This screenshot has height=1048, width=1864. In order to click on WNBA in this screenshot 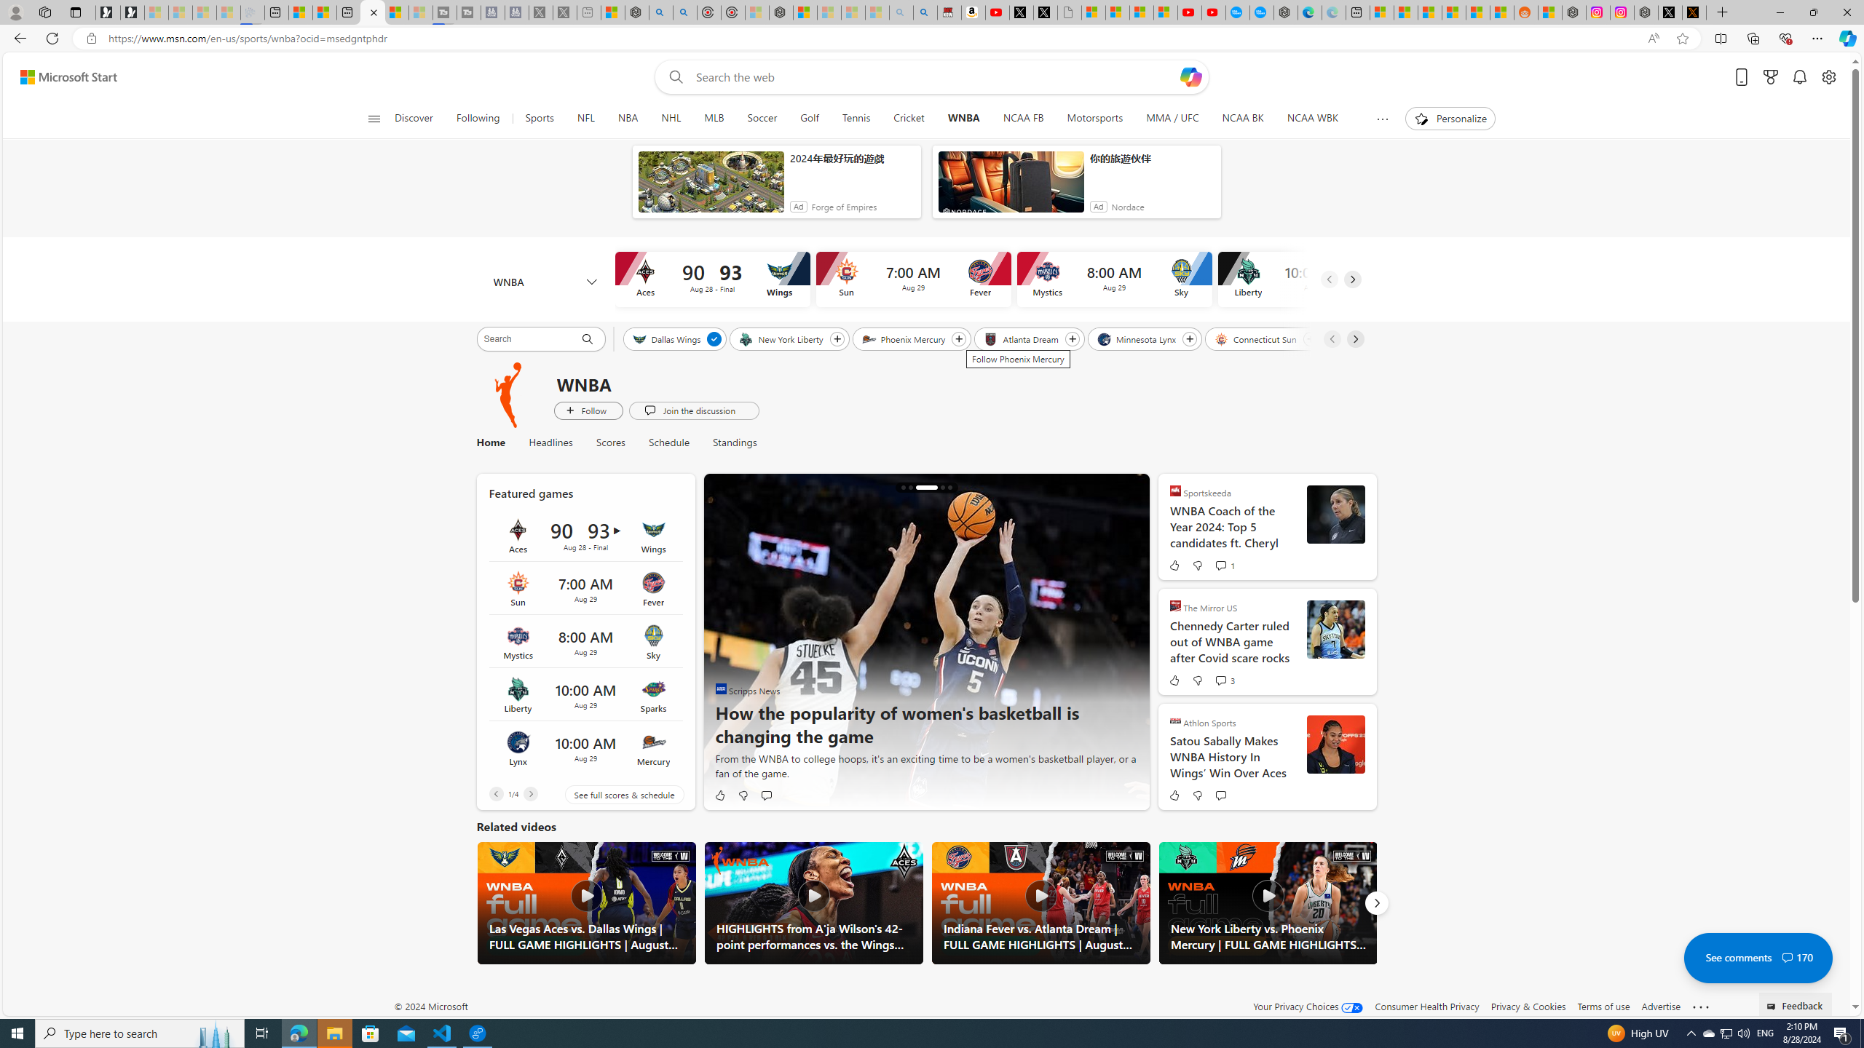, I will do `click(963, 119)`.